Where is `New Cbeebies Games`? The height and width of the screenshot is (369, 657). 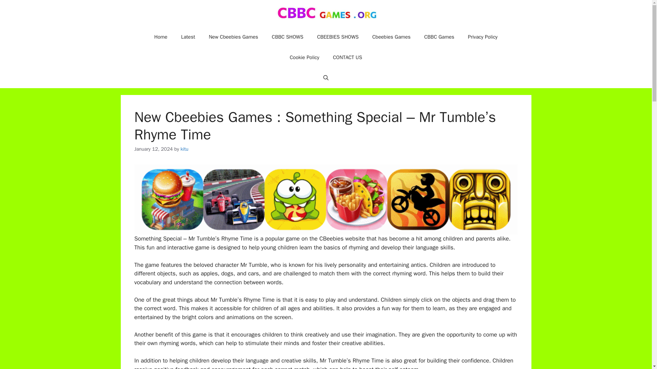 New Cbeebies Games is located at coordinates (233, 37).